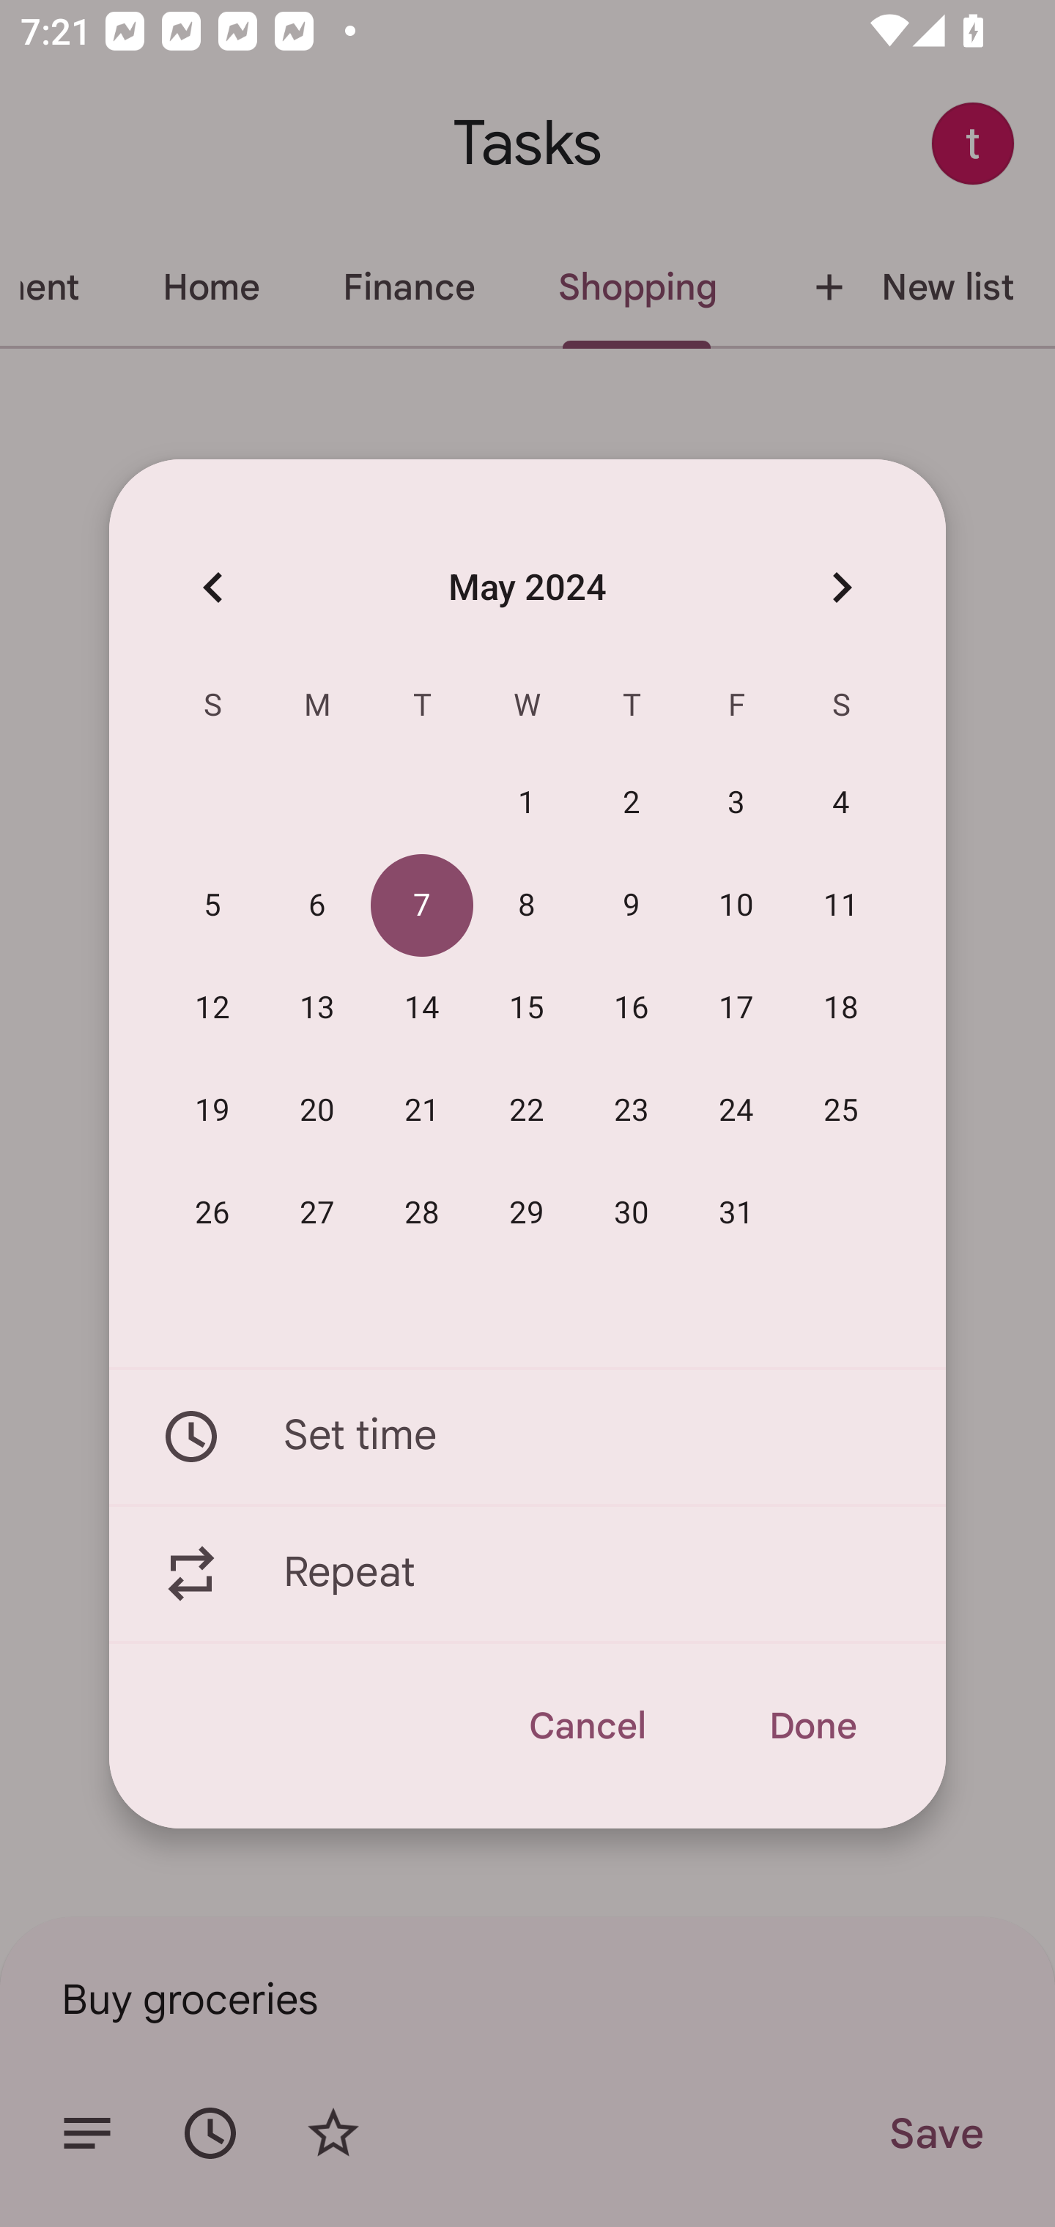 The width and height of the screenshot is (1055, 2227). I want to click on 5 05 May 2024, so click(212, 906).